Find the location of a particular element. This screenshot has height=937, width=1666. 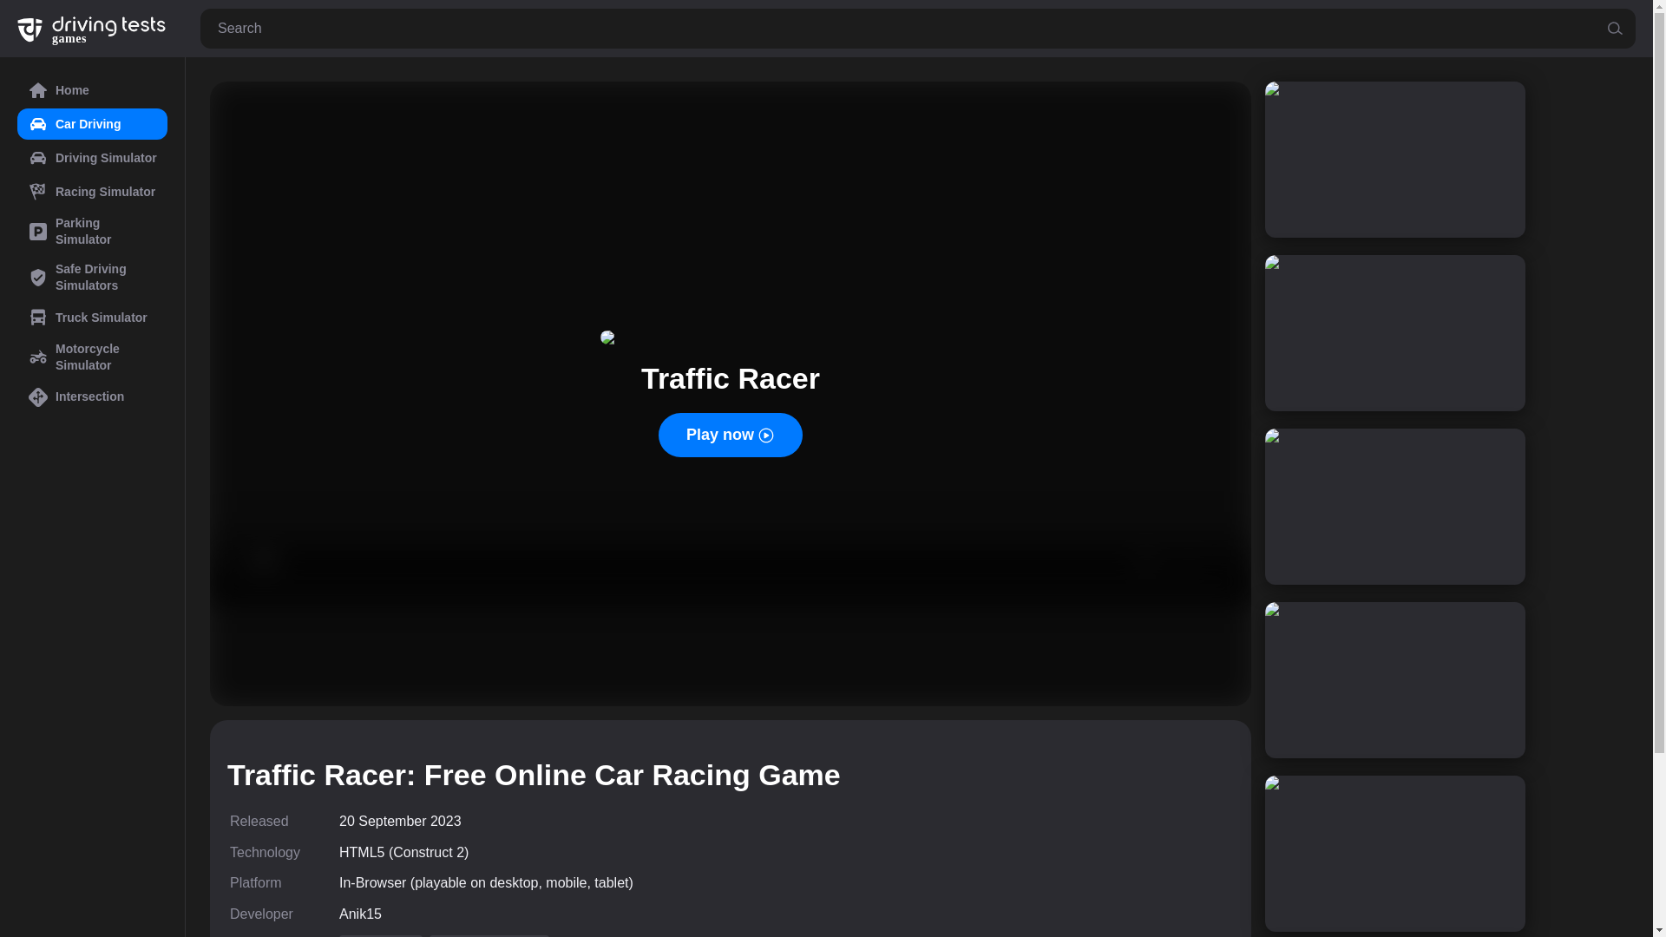

Safe Driving Simulators is located at coordinates (92, 277).